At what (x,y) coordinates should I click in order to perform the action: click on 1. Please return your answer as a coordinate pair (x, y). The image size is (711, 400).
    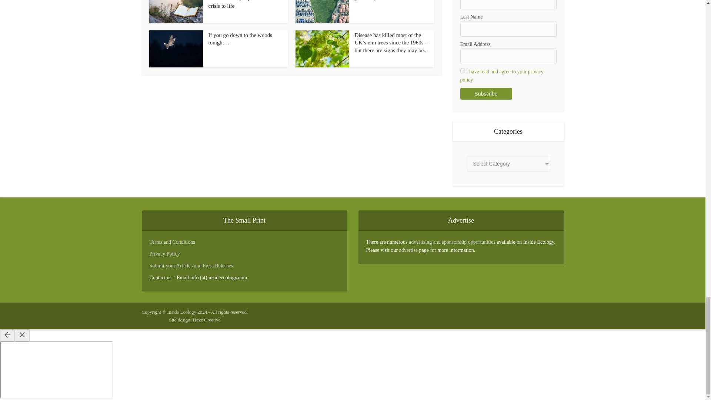
    Looking at the image, I should click on (462, 70).